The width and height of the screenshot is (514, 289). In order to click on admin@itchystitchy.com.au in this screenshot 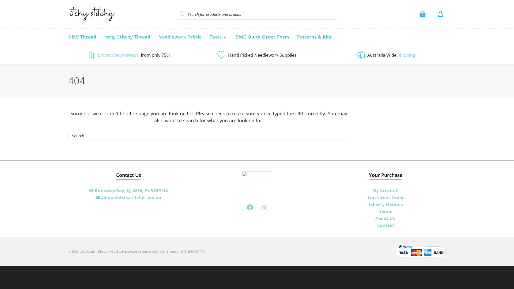, I will do `click(128, 197)`.